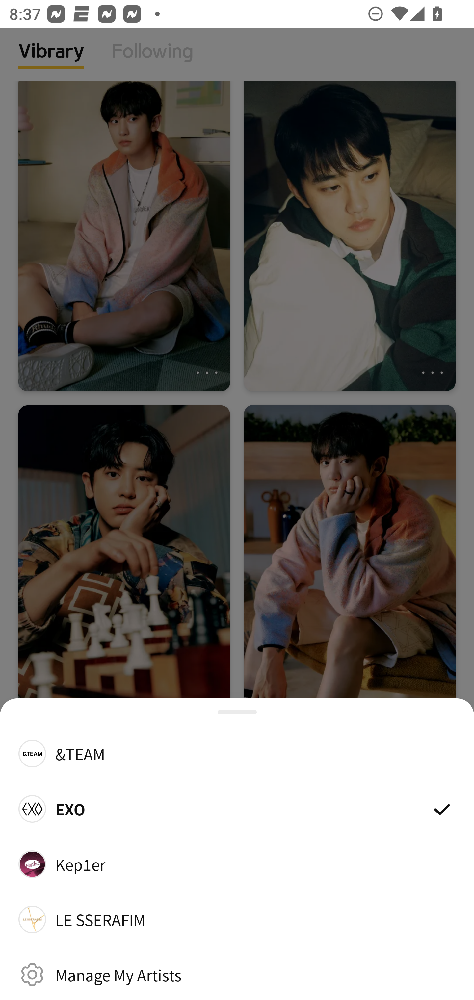 The height and width of the screenshot is (1000, 474). Describe the element at coordinates (237, 809) in the screenshot. I see `EXO` at that location.